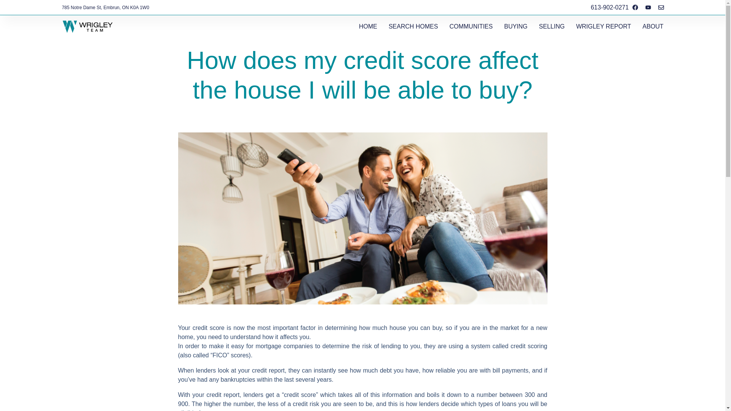 Image resolution: width=731 pixels, height=411 pixels. What do you see at coordinates (603, 27) in the screenshot?
I see `WRIGLEY REPORT` at bounding box center [603, 27].